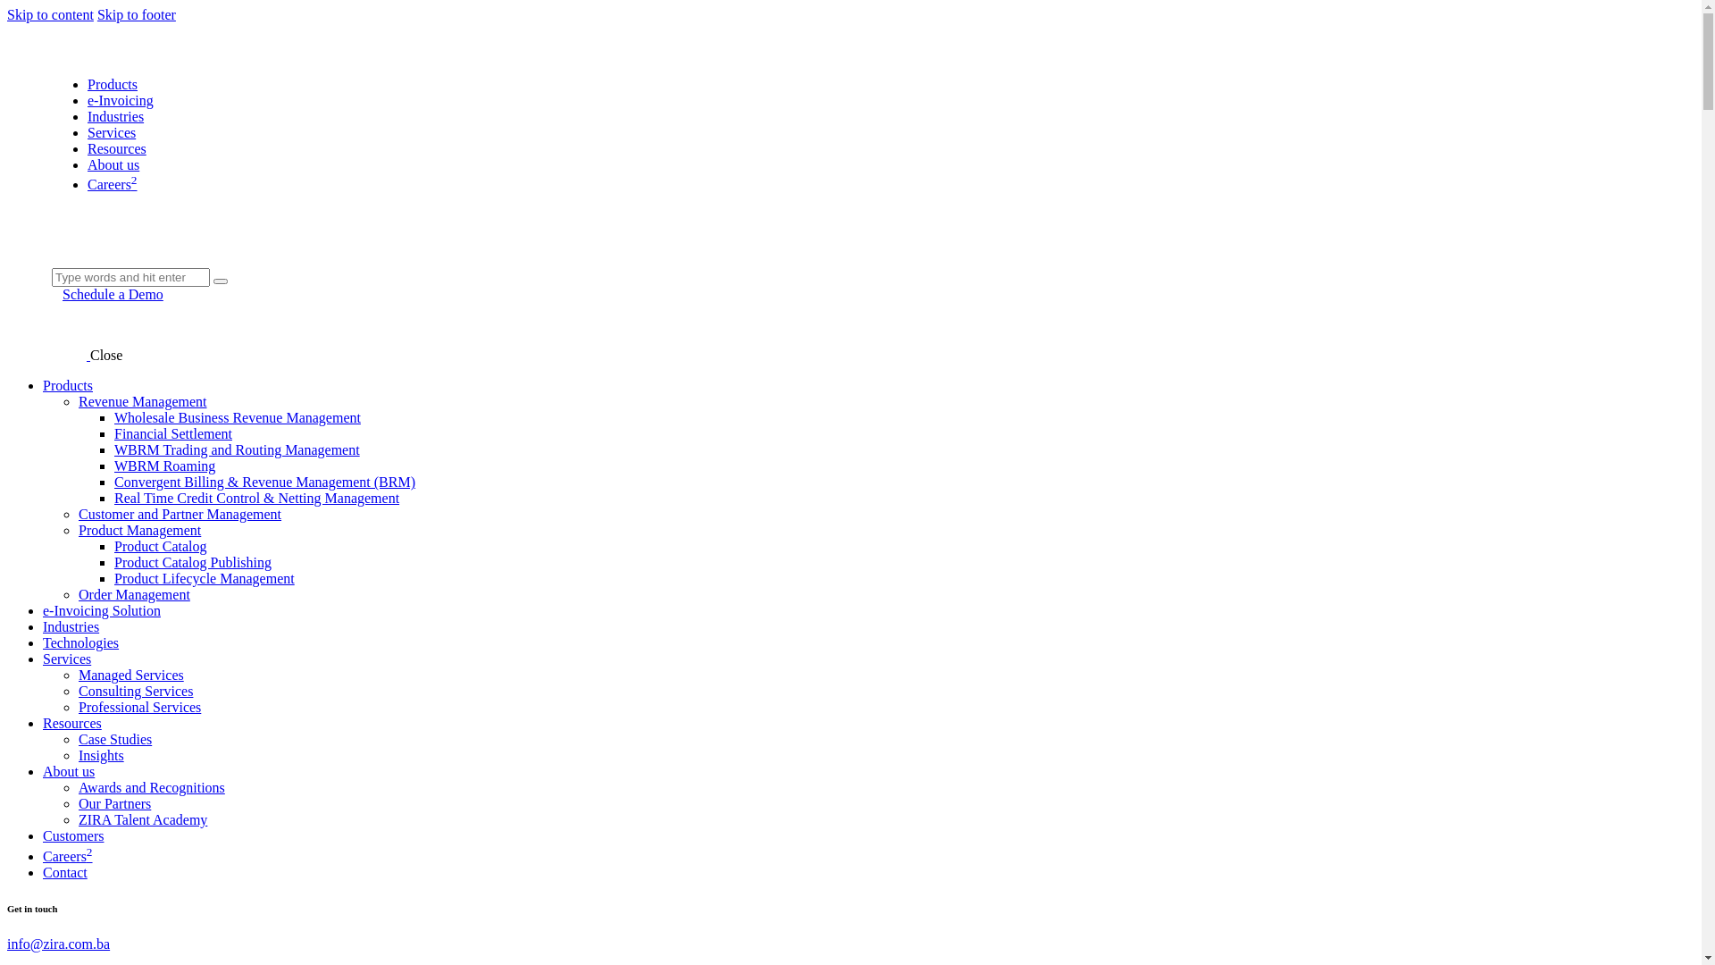 This screenshot has height=965, width=1715. What do you see at coordinates (136, 692) in the screenshot?
I see `Consulting Services` at bounding box center [136, 692].